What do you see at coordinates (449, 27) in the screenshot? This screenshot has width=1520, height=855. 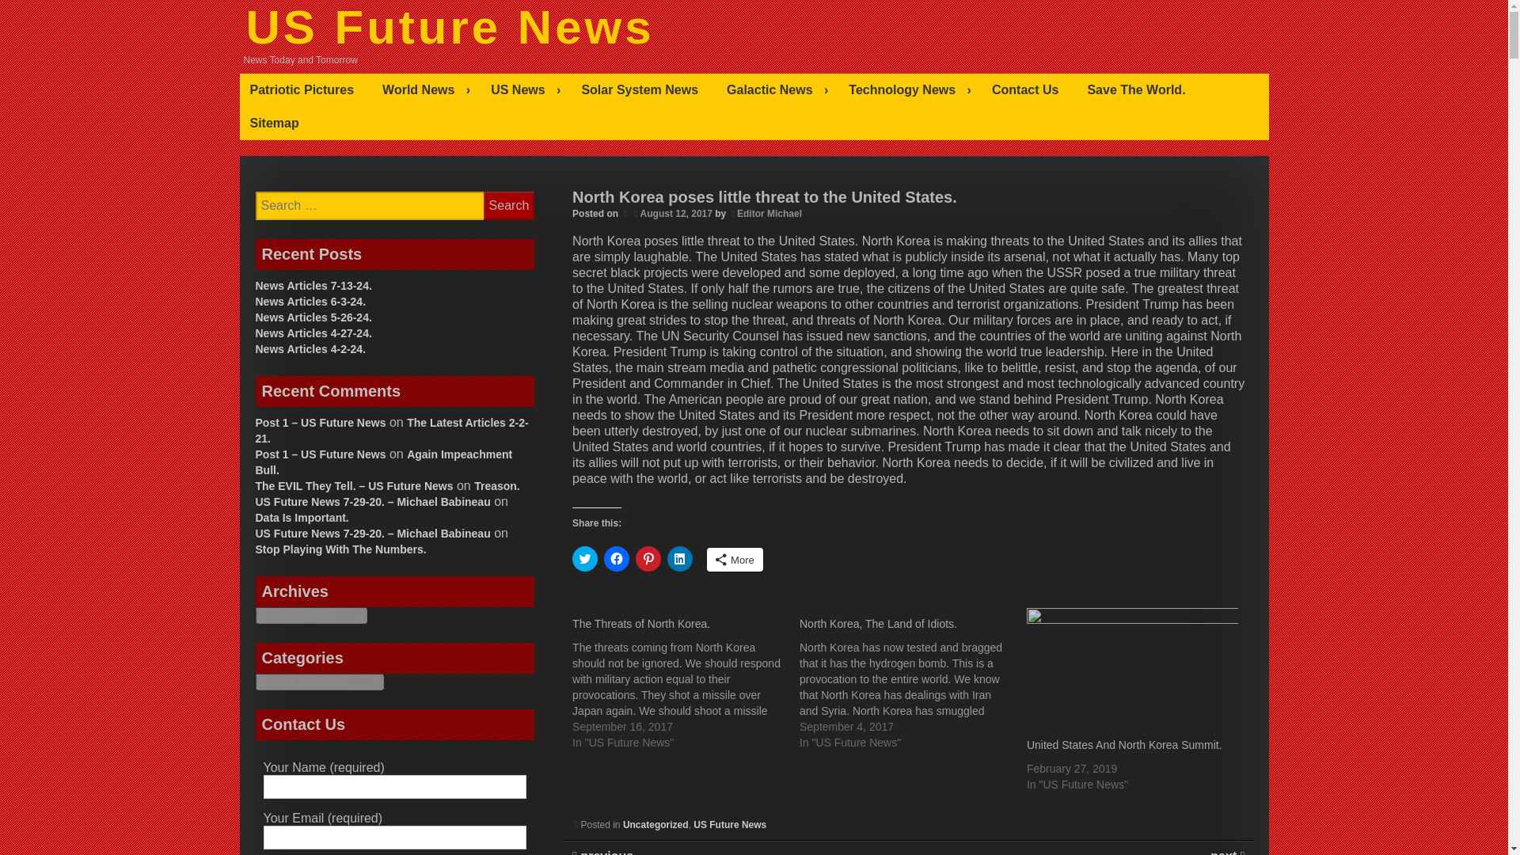 I see `US Future News` at bounding box center [449, 27].